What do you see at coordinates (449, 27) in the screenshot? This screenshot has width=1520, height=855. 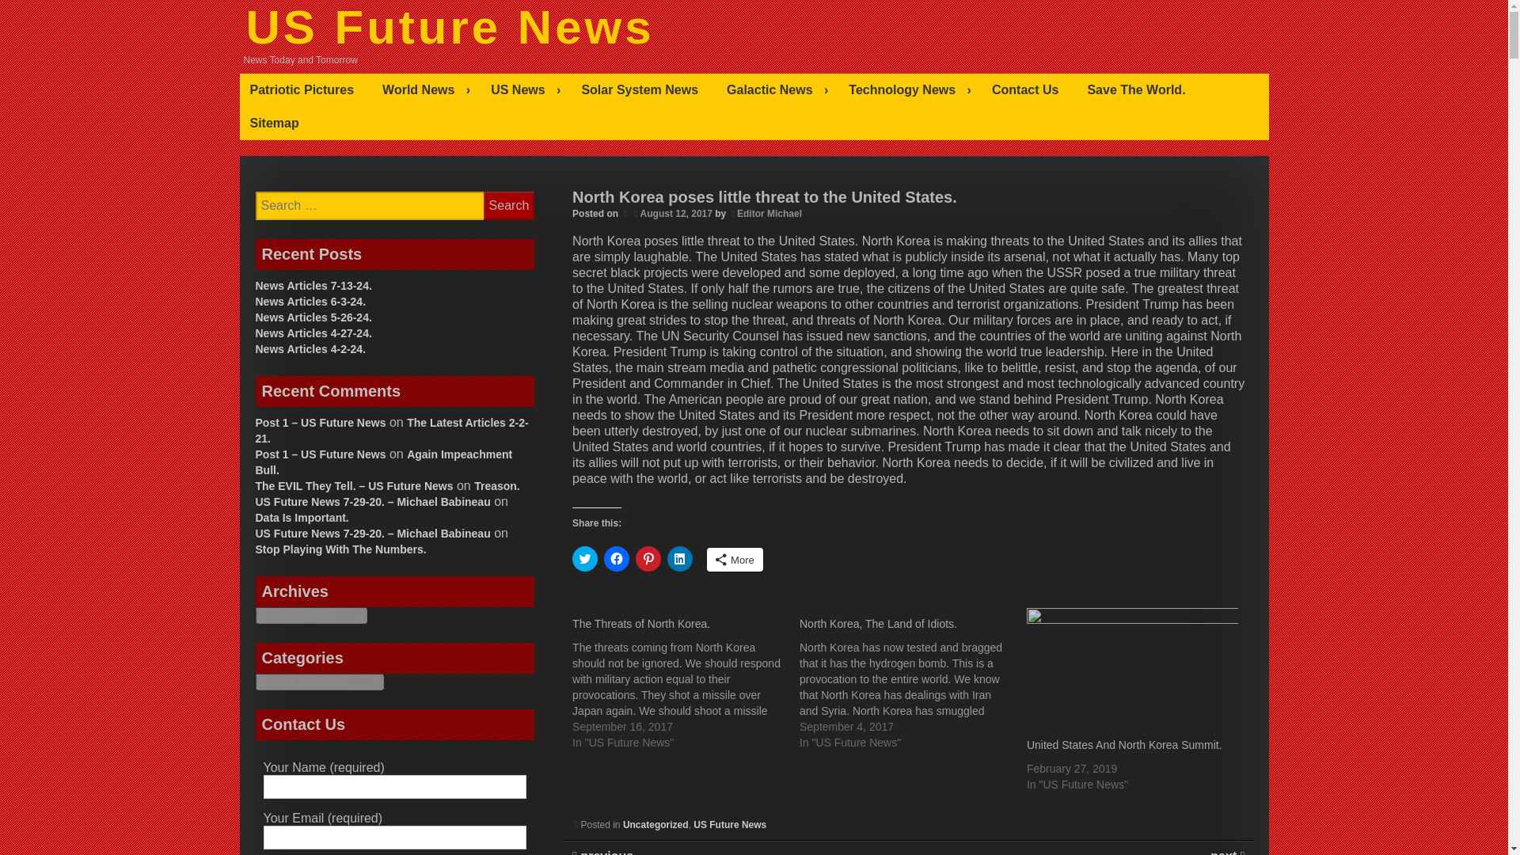 I see `US Future News` at bounding box center [449, 27].